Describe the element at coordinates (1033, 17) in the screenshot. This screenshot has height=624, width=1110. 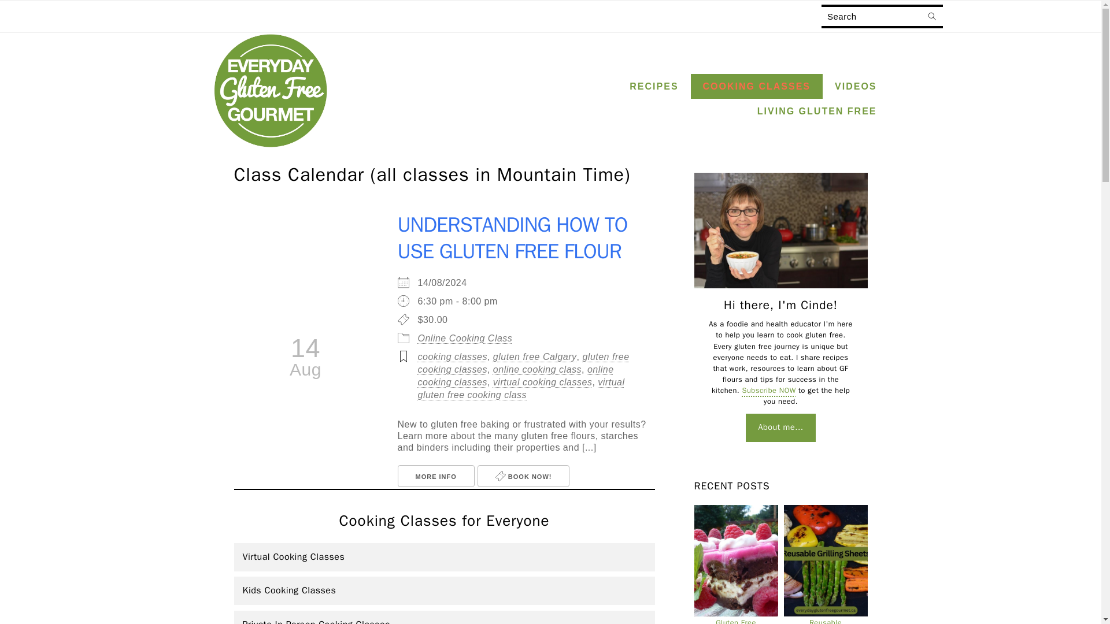
I see `Pinterest` at that location.